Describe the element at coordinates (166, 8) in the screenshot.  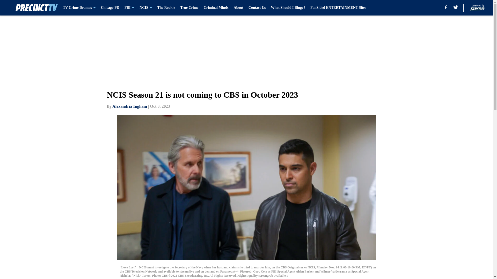
I see `The Rookie` at that location.